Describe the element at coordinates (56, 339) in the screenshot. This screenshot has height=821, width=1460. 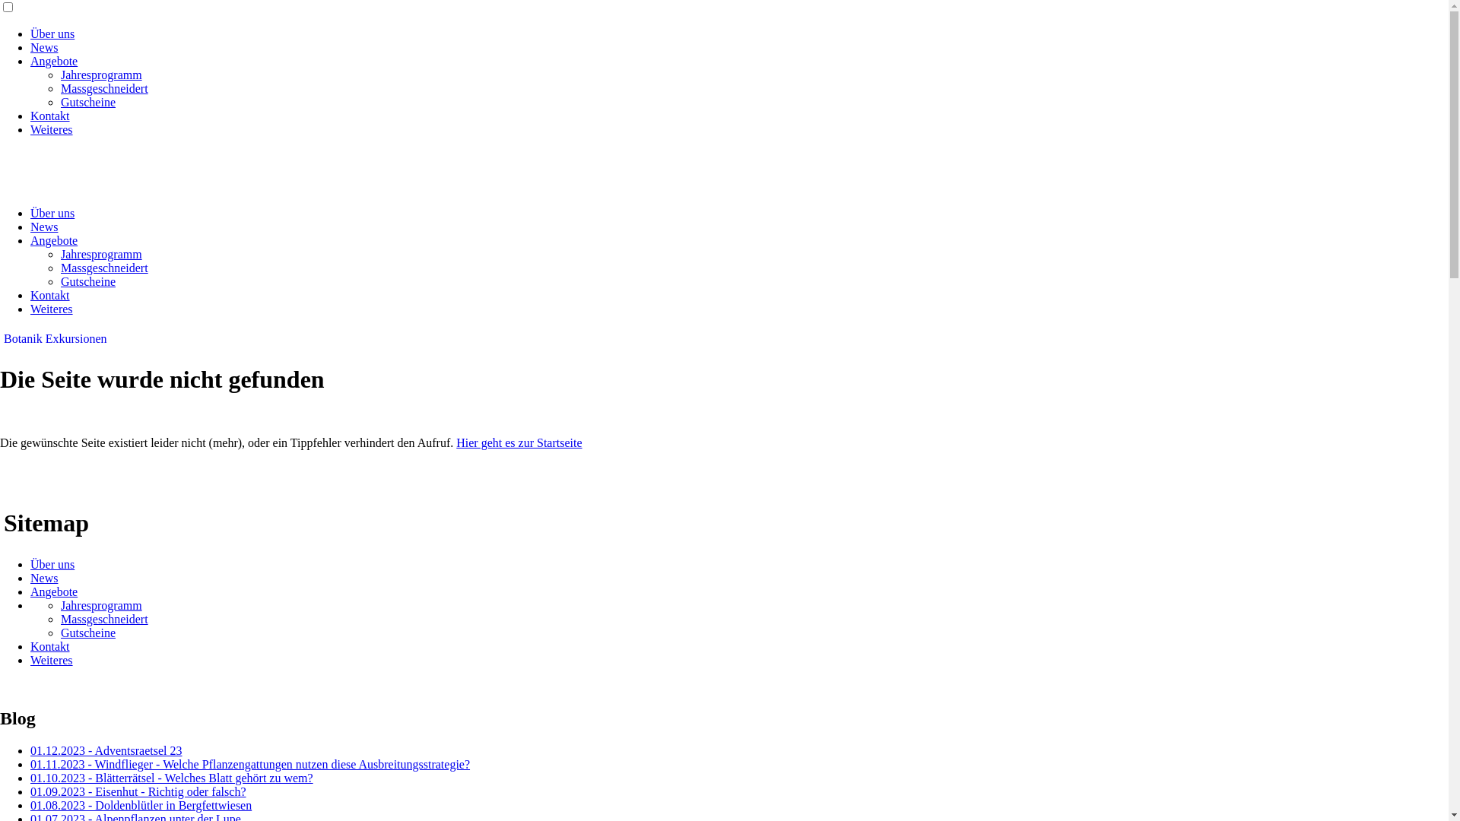
I see `Botanik Exkursionen` at that location.